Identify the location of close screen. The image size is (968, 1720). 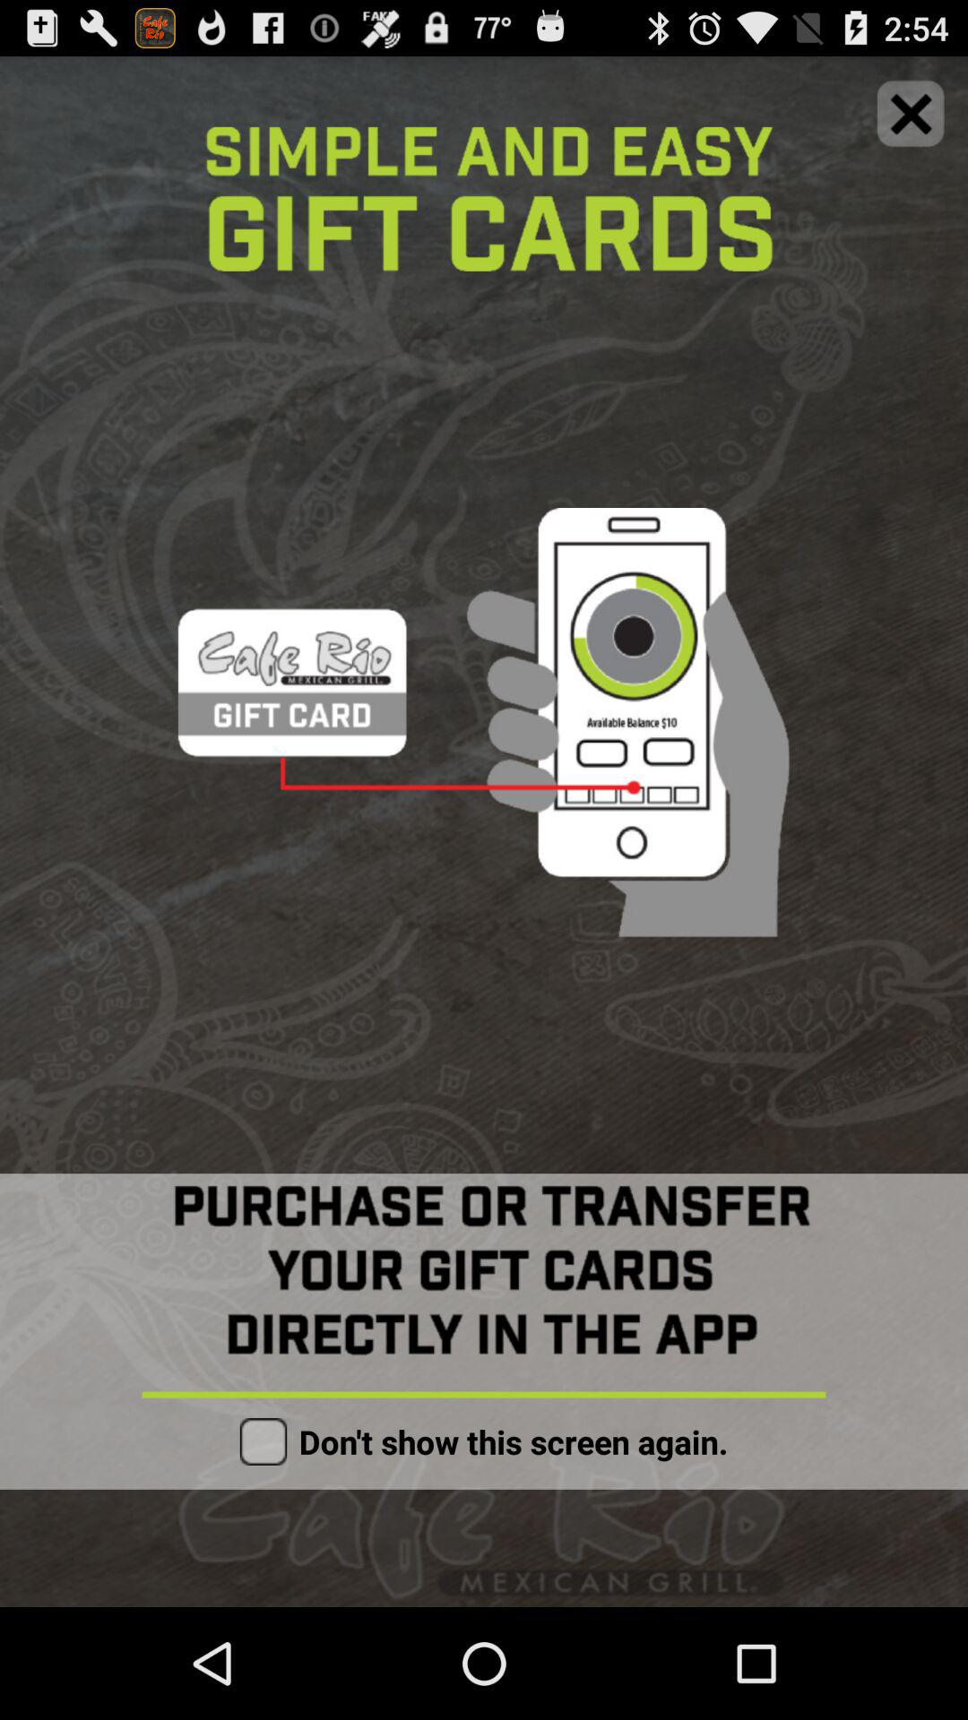
(911, 113).